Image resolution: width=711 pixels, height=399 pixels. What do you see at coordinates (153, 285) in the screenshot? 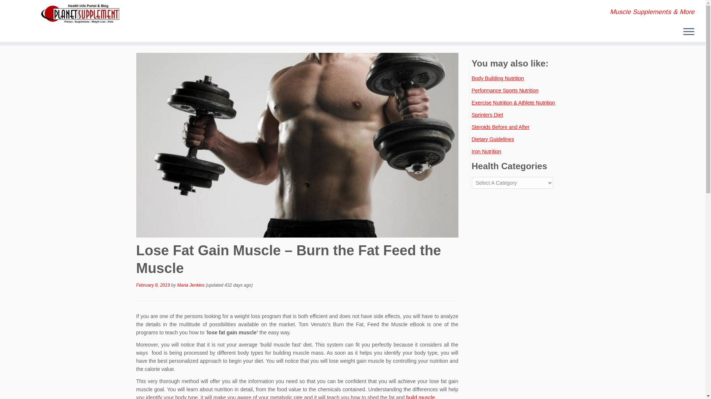
I see `February 8, 2019` at bounding box center [153, 285].